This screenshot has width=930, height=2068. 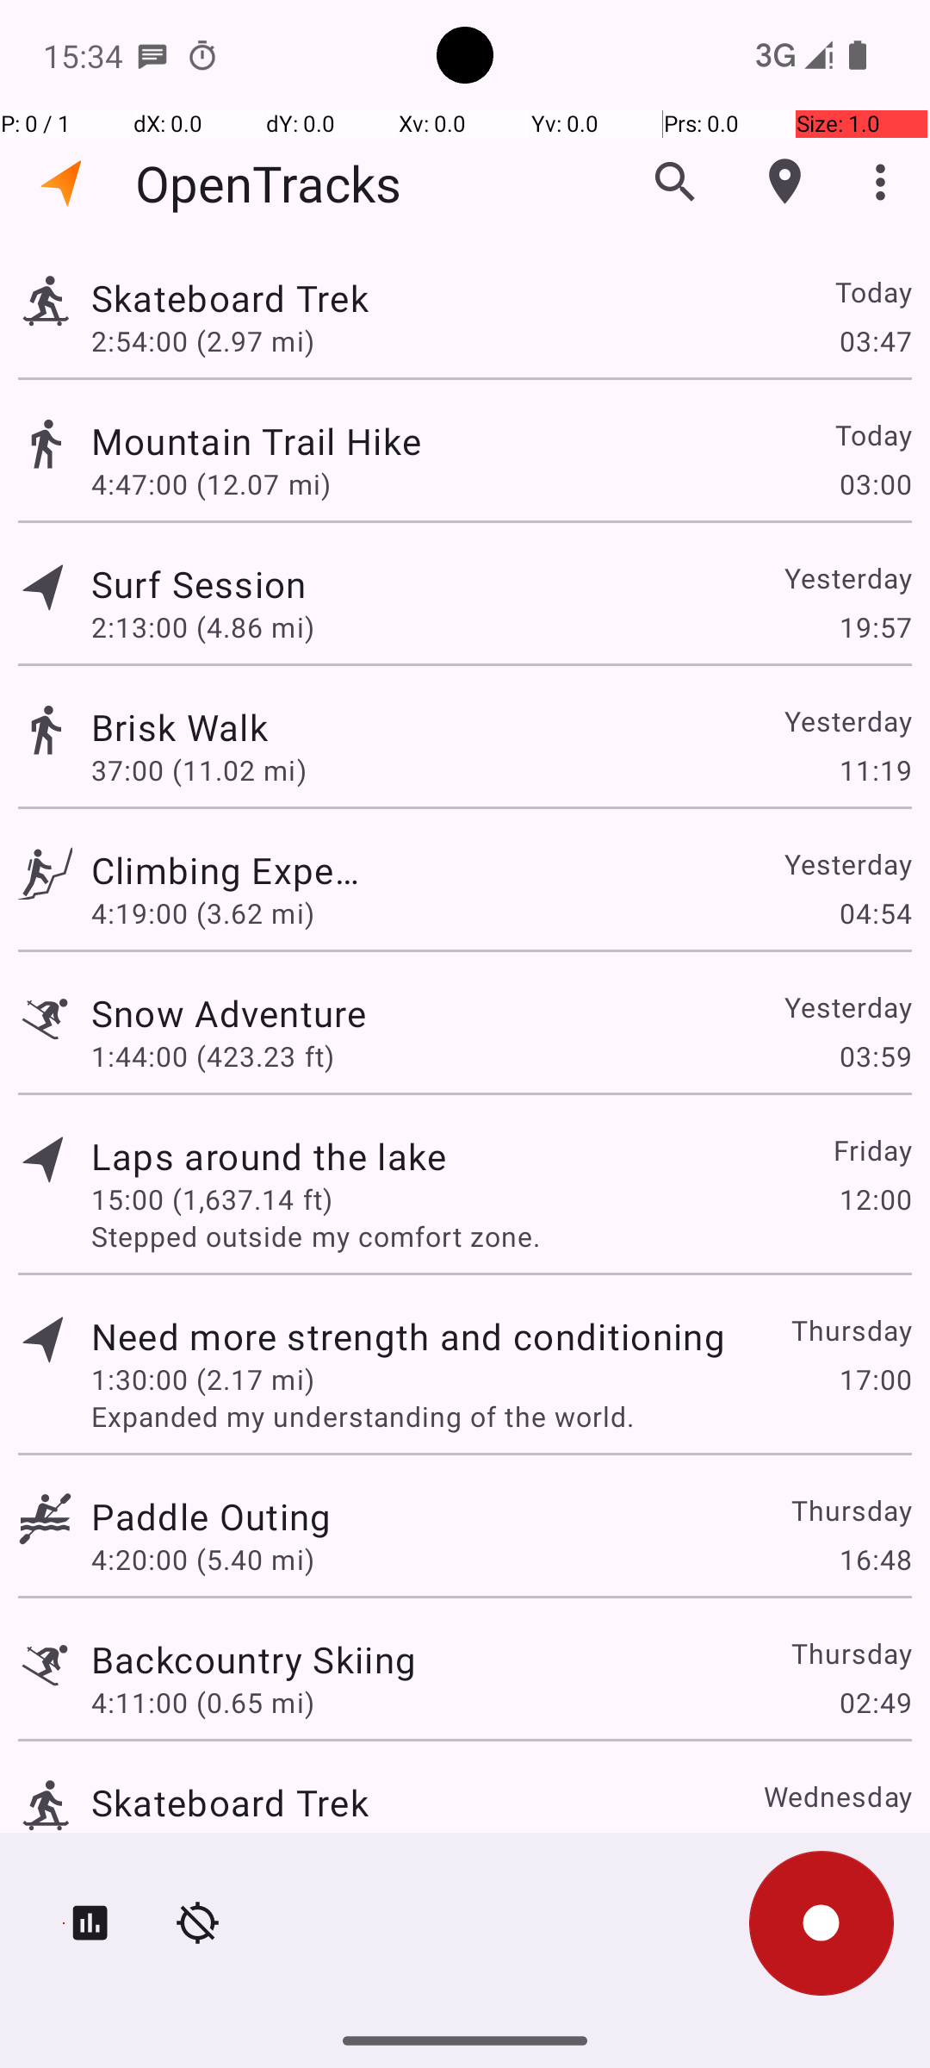 What do you see at coordinates (269, 1156) in the screenshot?
I see `Laps around the lake` at bounding box center [269, 1156].